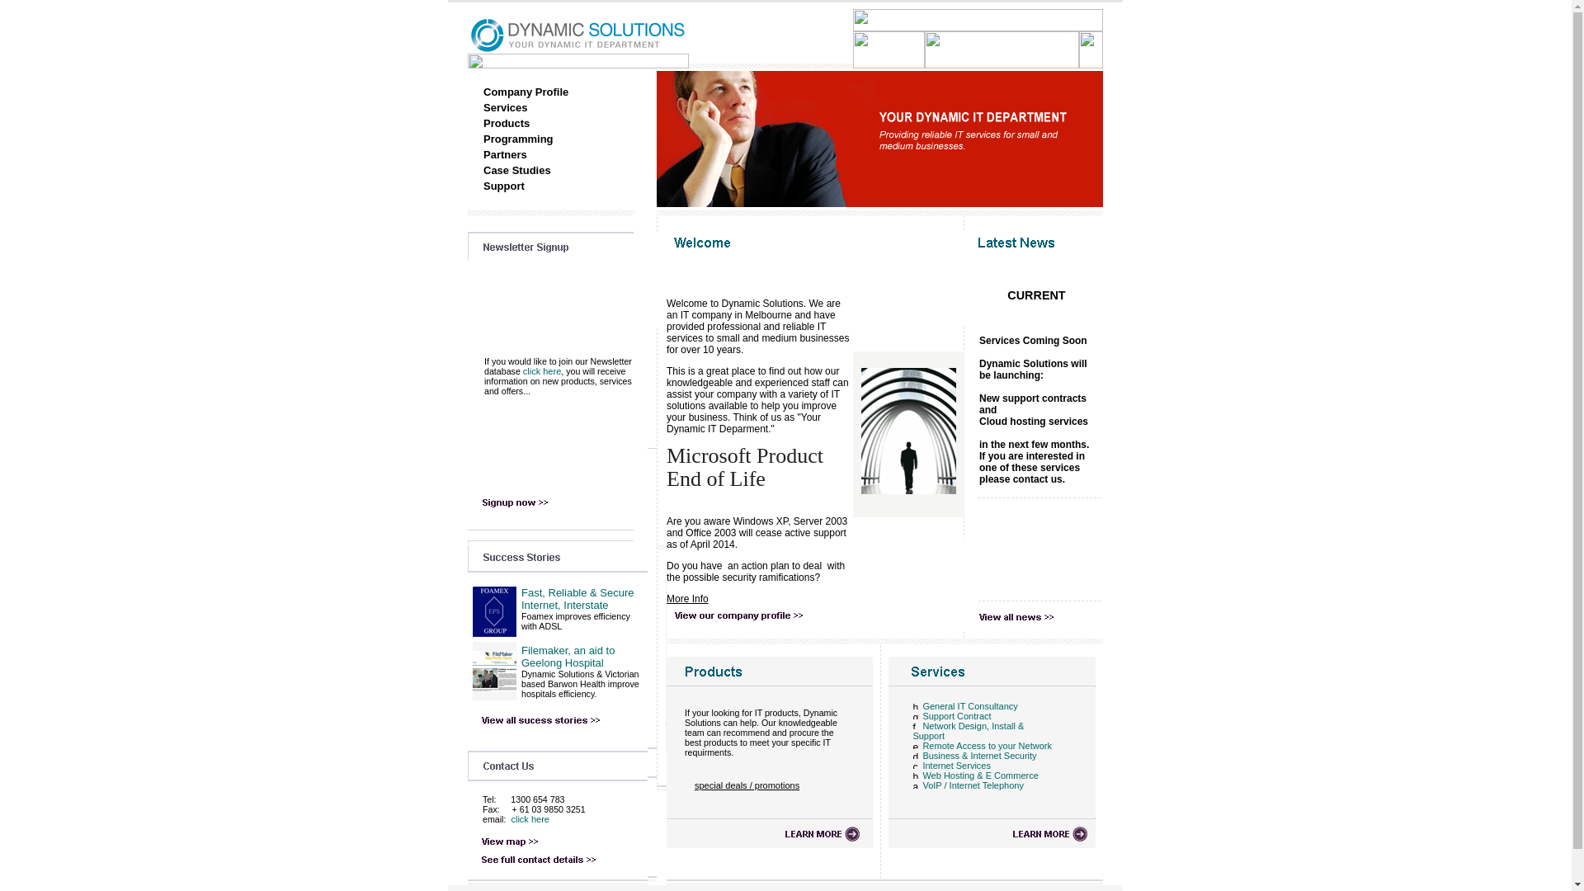 The image size is (1584, 891). What do you see at coordinates (747, 785) in the screenshot?
I see `special deals / promotions` at bounding box center [747, 785].